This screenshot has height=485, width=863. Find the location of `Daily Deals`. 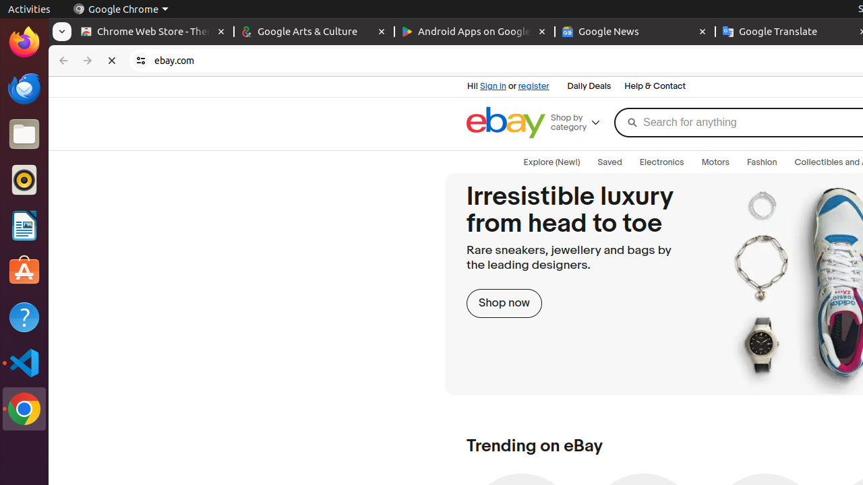

Daily Deals is located at coordinates (589, 87).